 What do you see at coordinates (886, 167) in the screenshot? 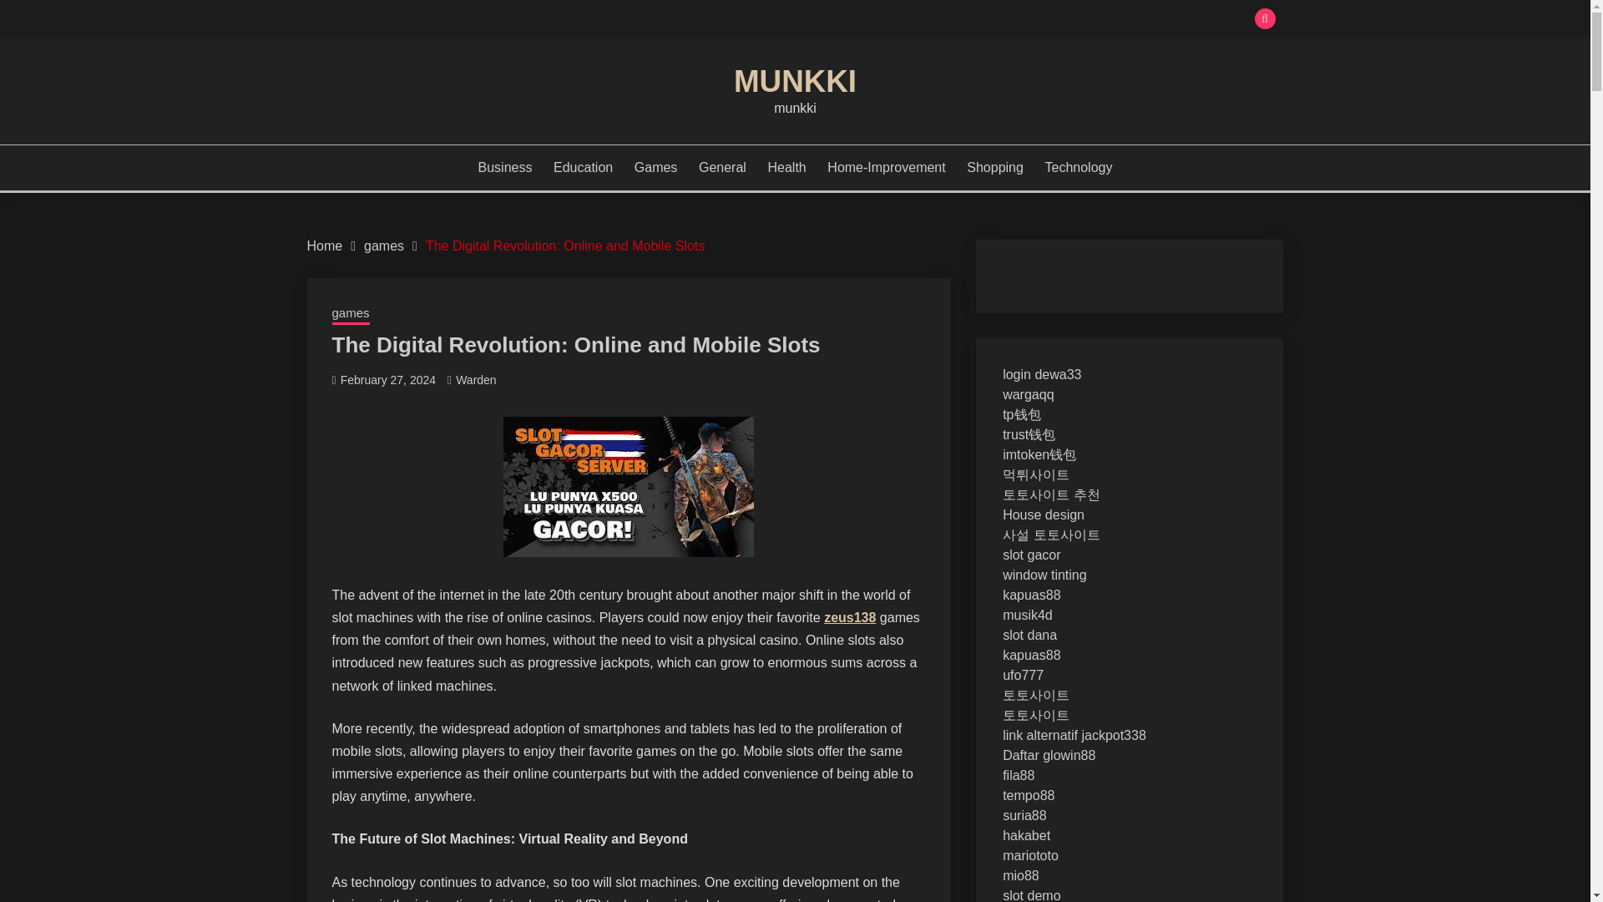
I see `Home-Improvement` at bounding box center [886, 167].